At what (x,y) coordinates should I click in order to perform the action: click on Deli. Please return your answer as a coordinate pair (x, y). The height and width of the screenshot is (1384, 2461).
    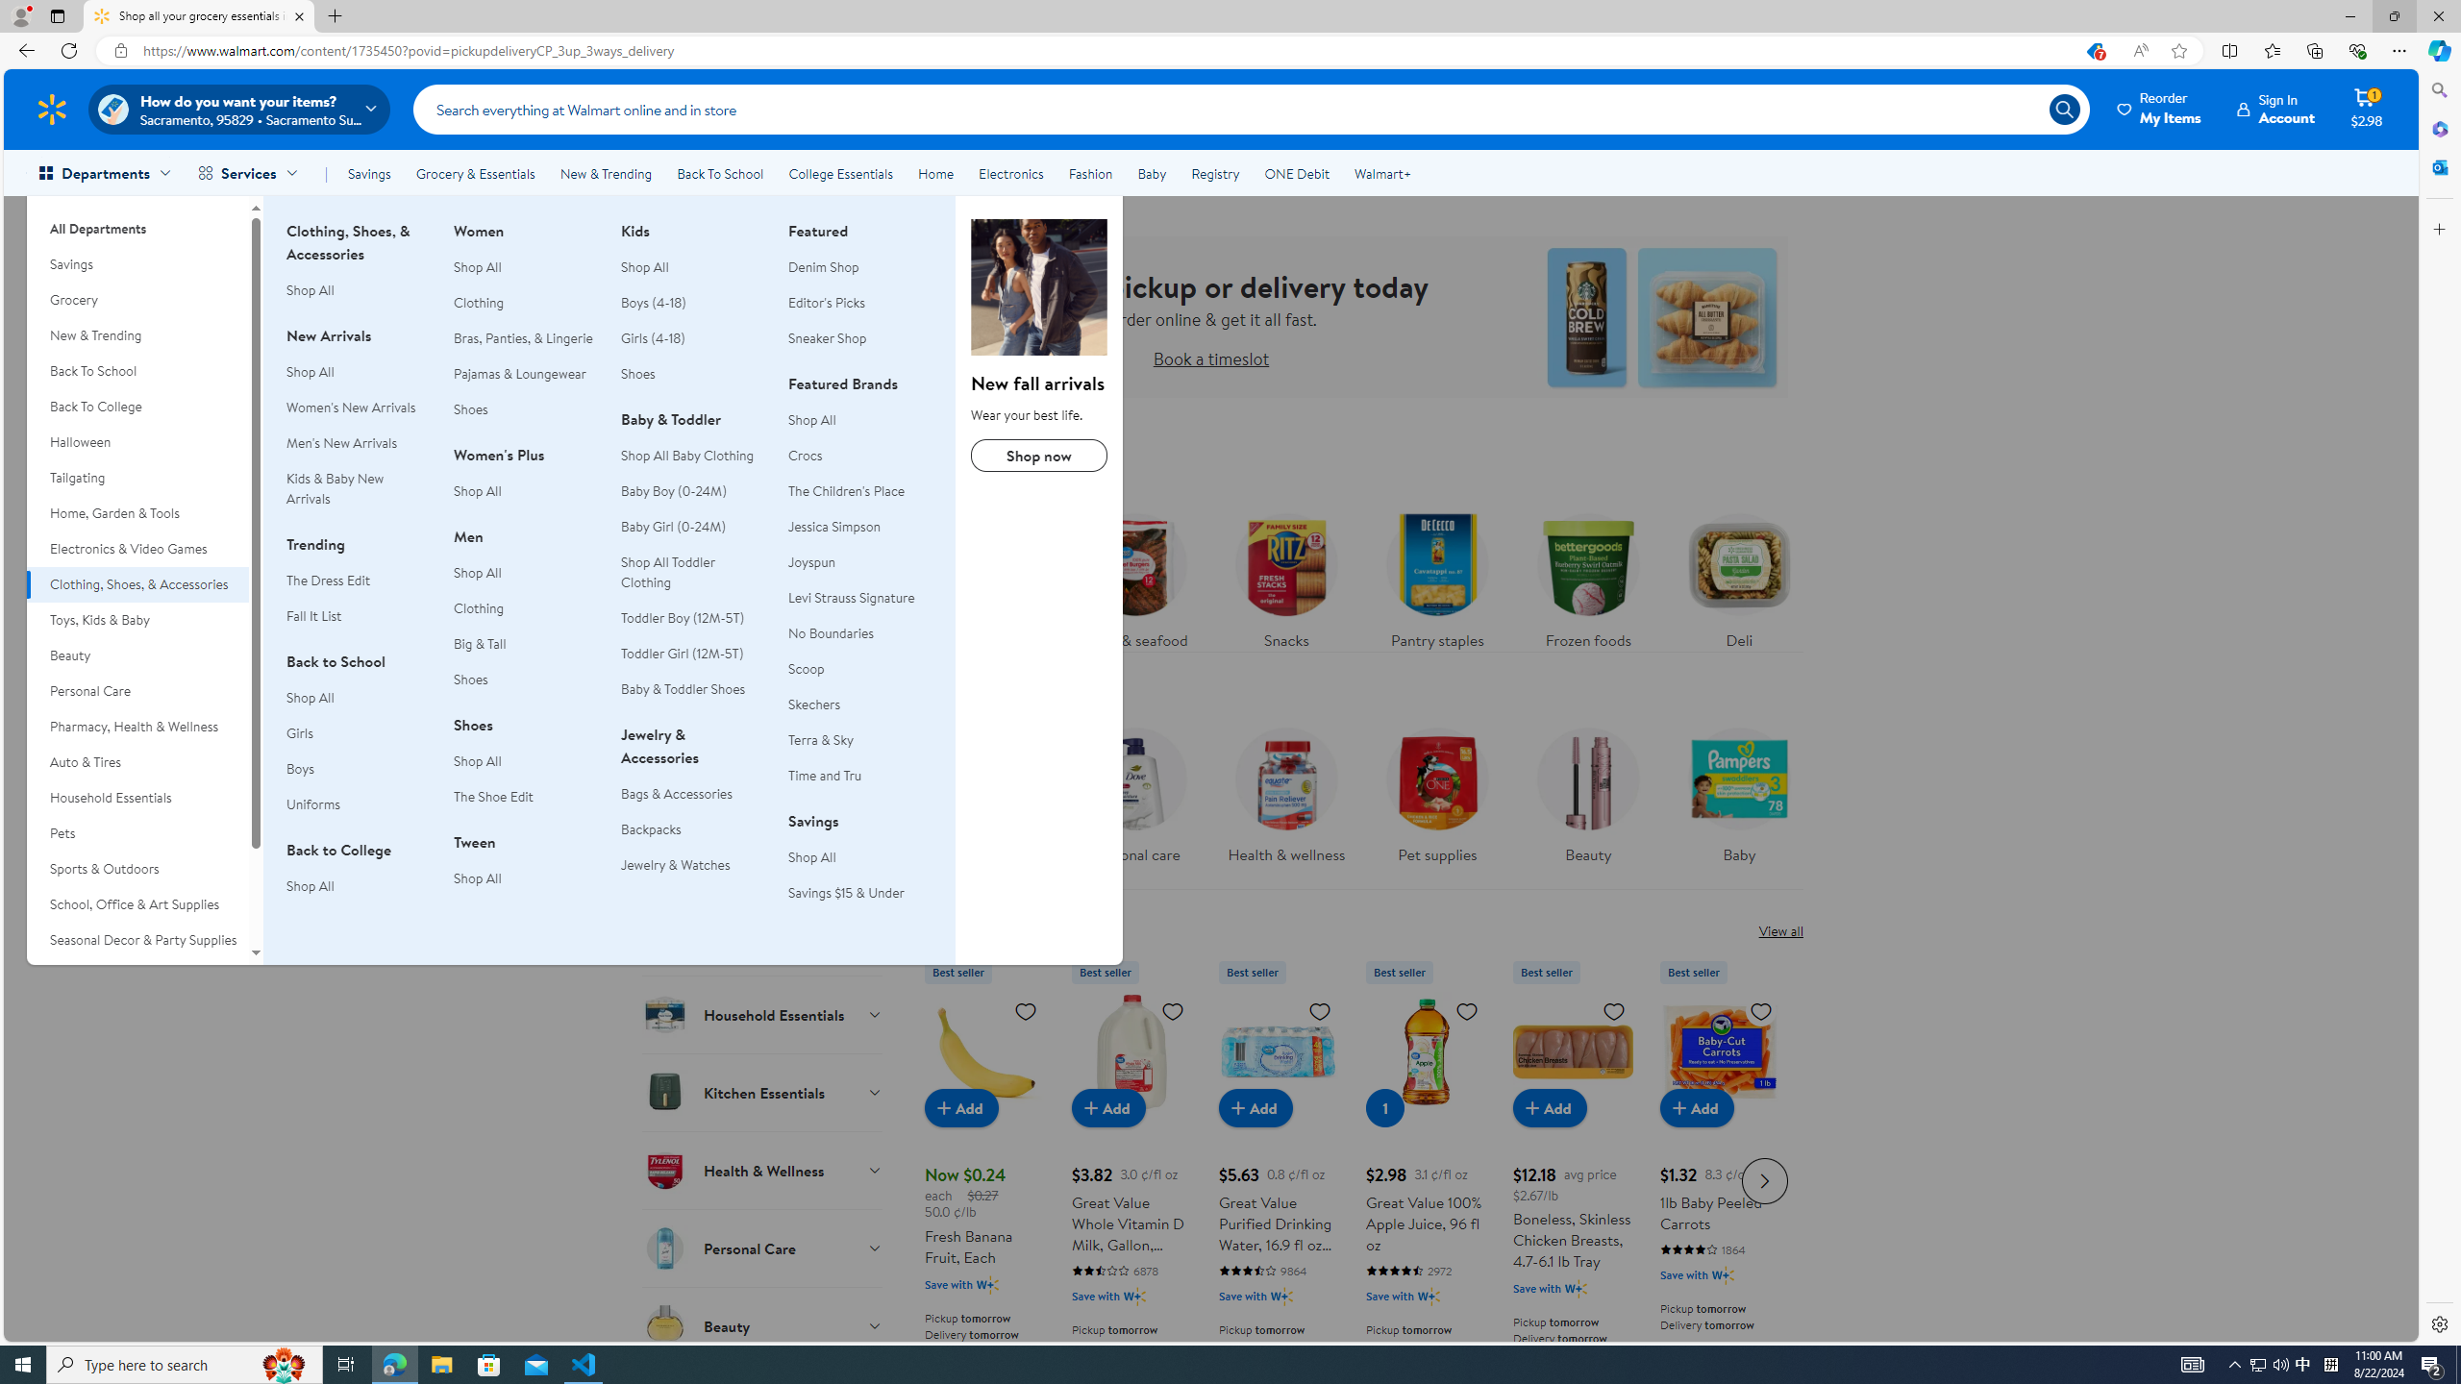
    Looking at the image, I should click on (1738, 577).